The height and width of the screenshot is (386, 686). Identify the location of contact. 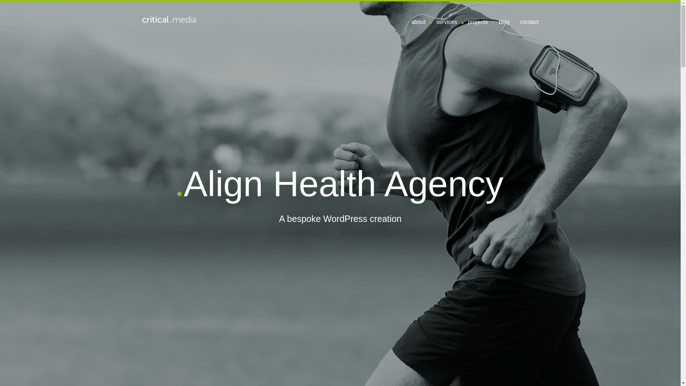
(529, 22).